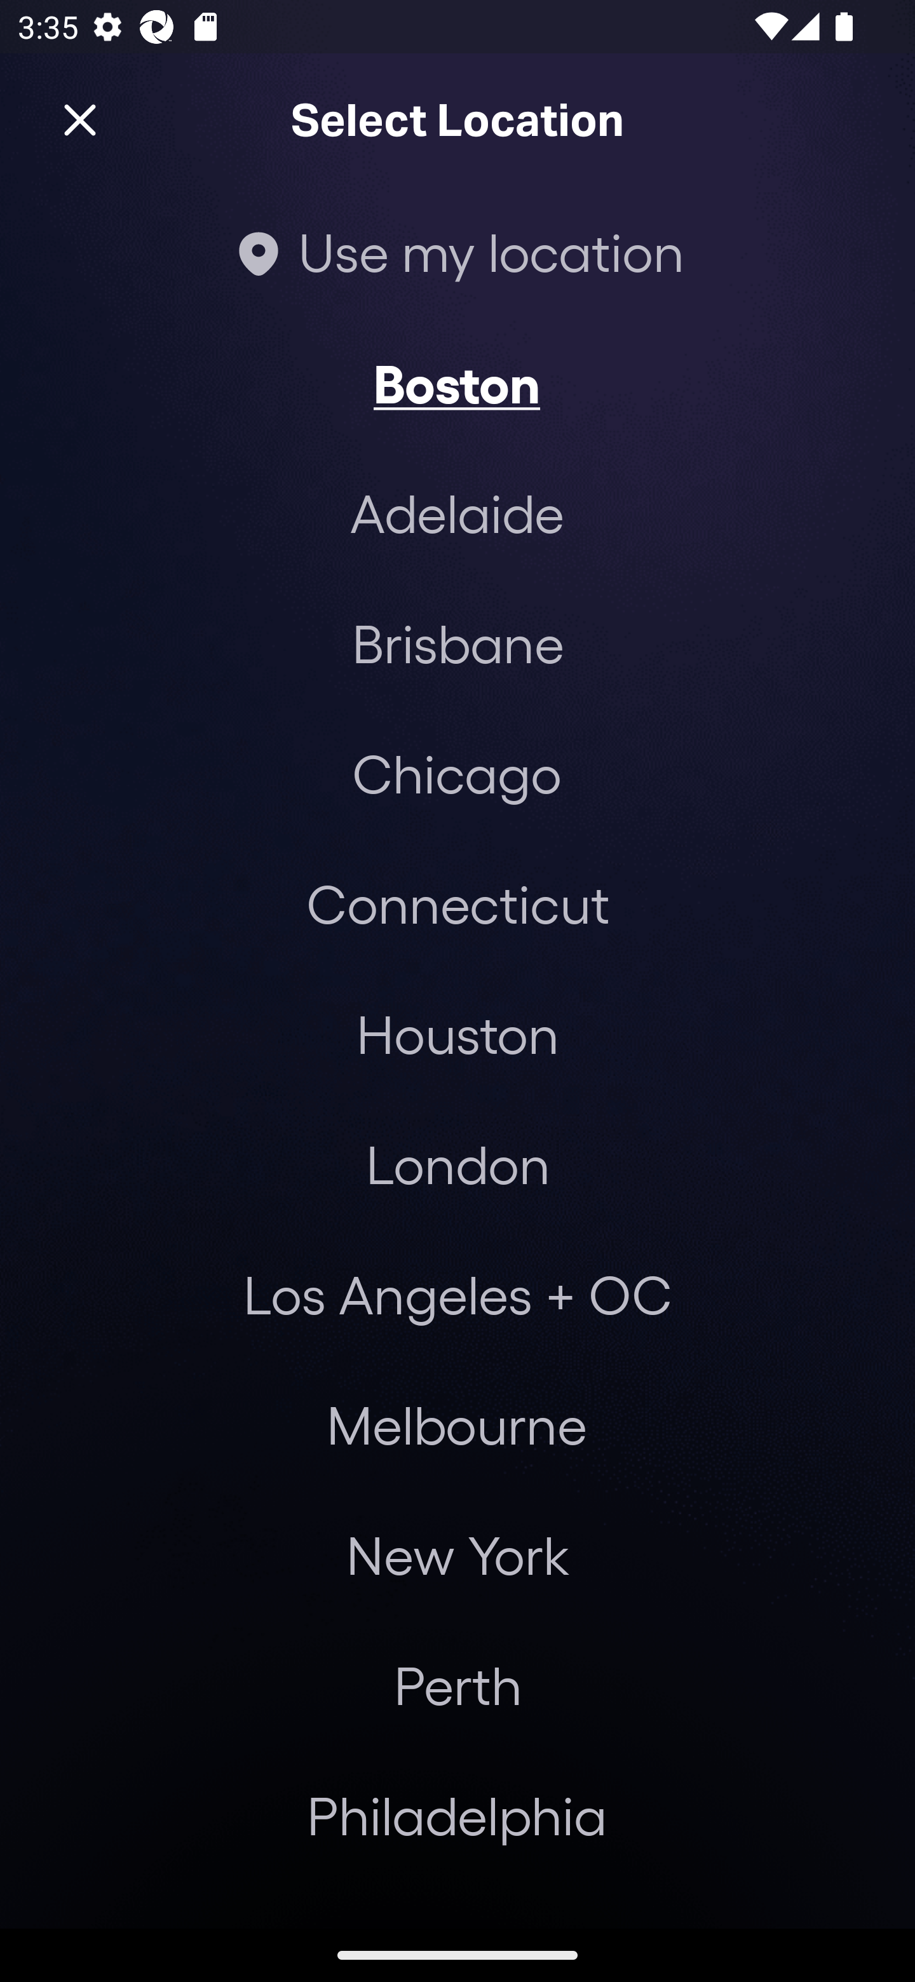 This screenshot has width=915, height=1982. I want to click on Close, so click(80, 121).